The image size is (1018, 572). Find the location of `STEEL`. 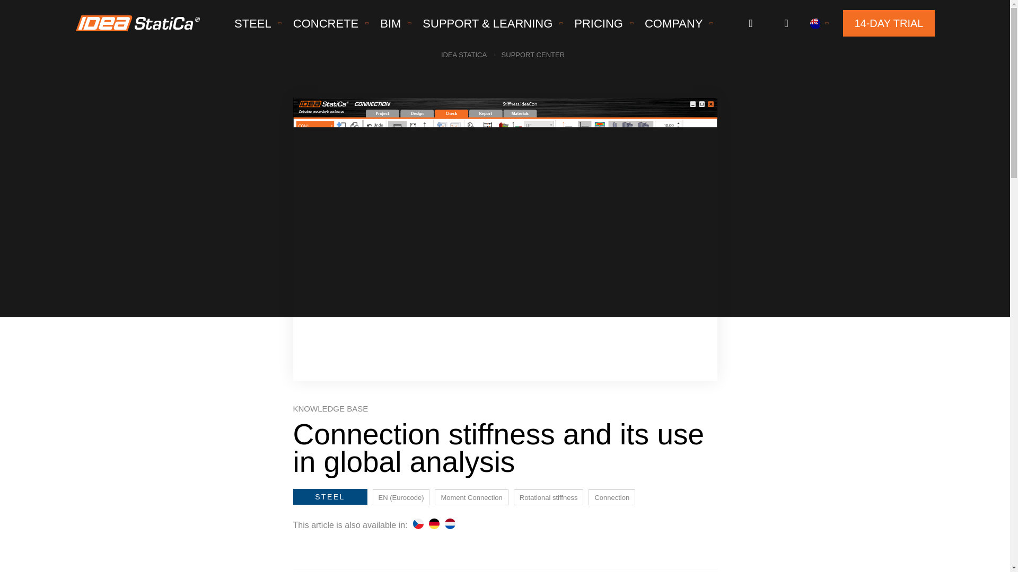

STEEL is located at coordinates (253, 23).